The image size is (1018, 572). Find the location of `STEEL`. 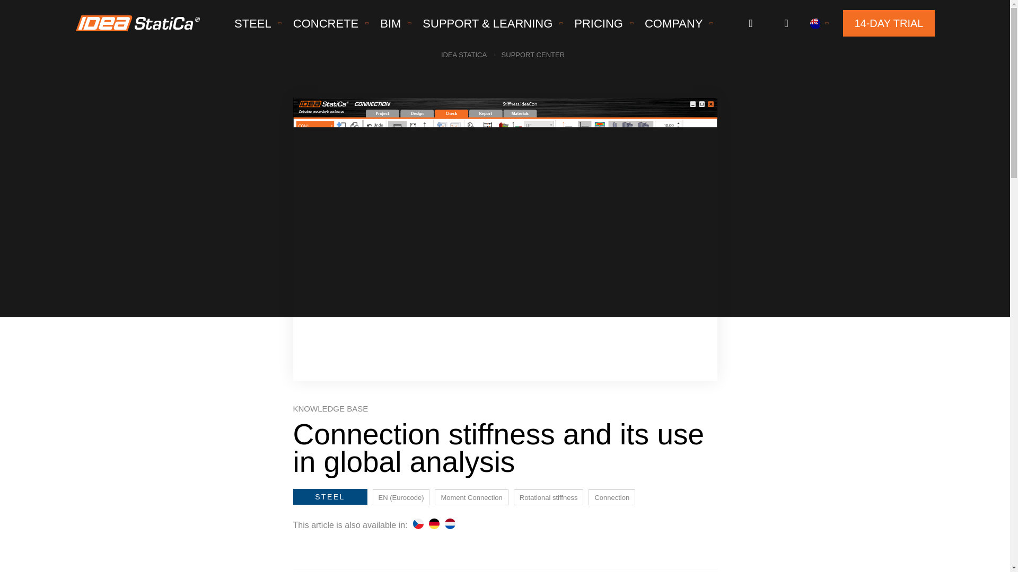

STEEL is located at coordinates (253, 23).